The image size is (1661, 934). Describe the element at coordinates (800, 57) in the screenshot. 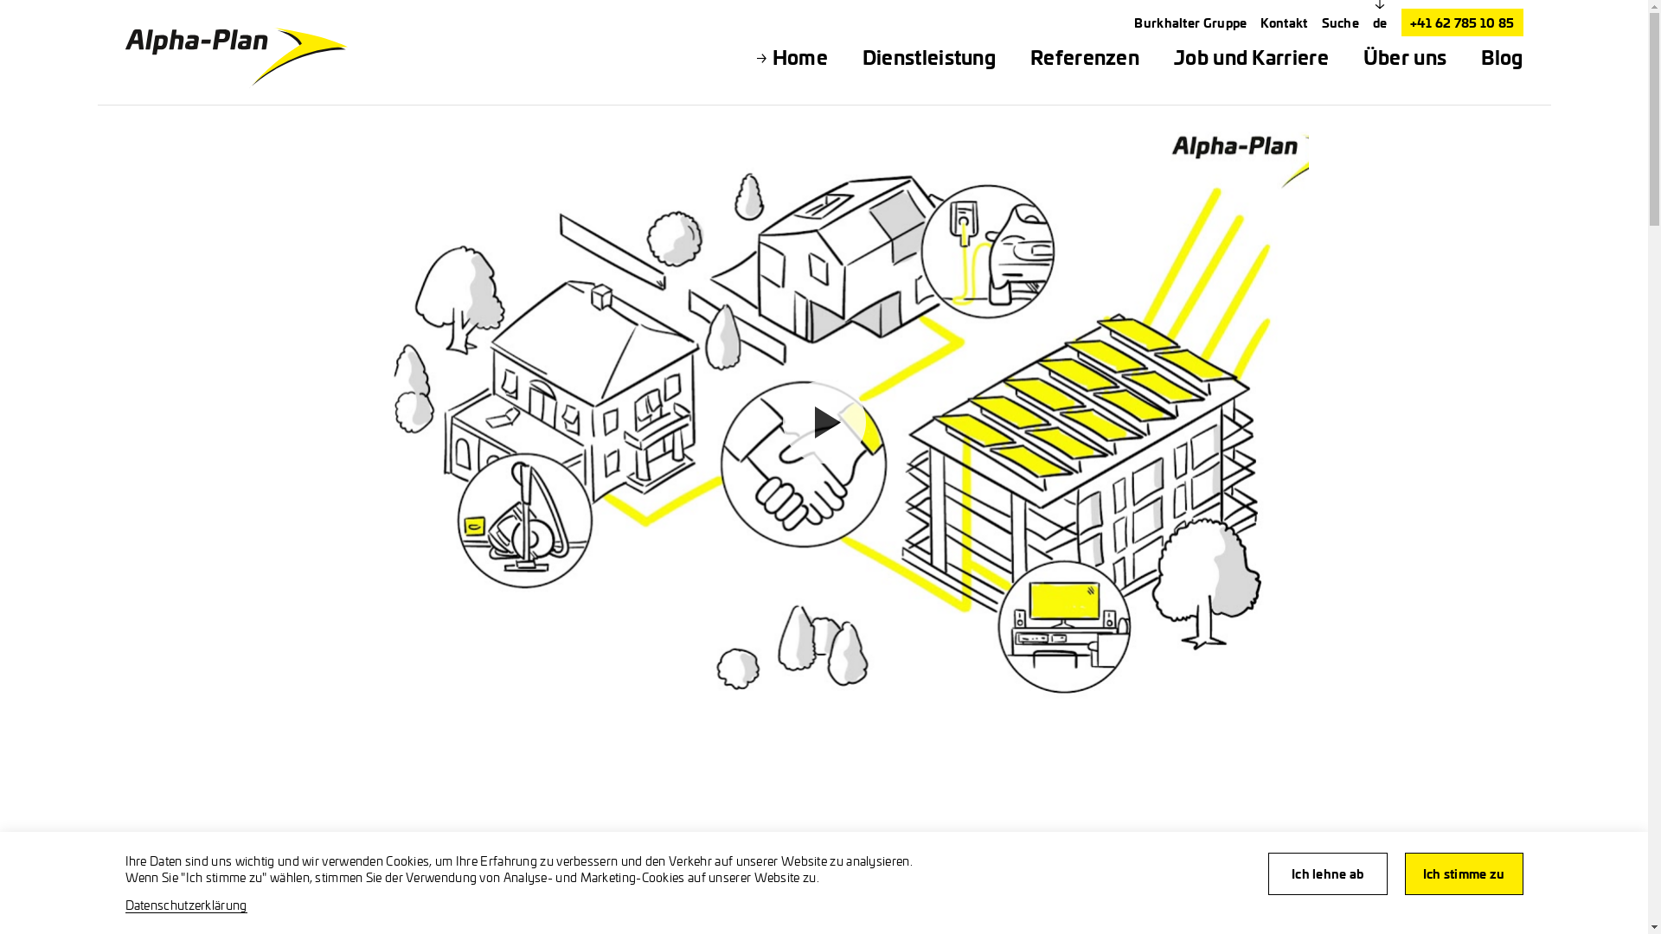

I see `Home` at that location.